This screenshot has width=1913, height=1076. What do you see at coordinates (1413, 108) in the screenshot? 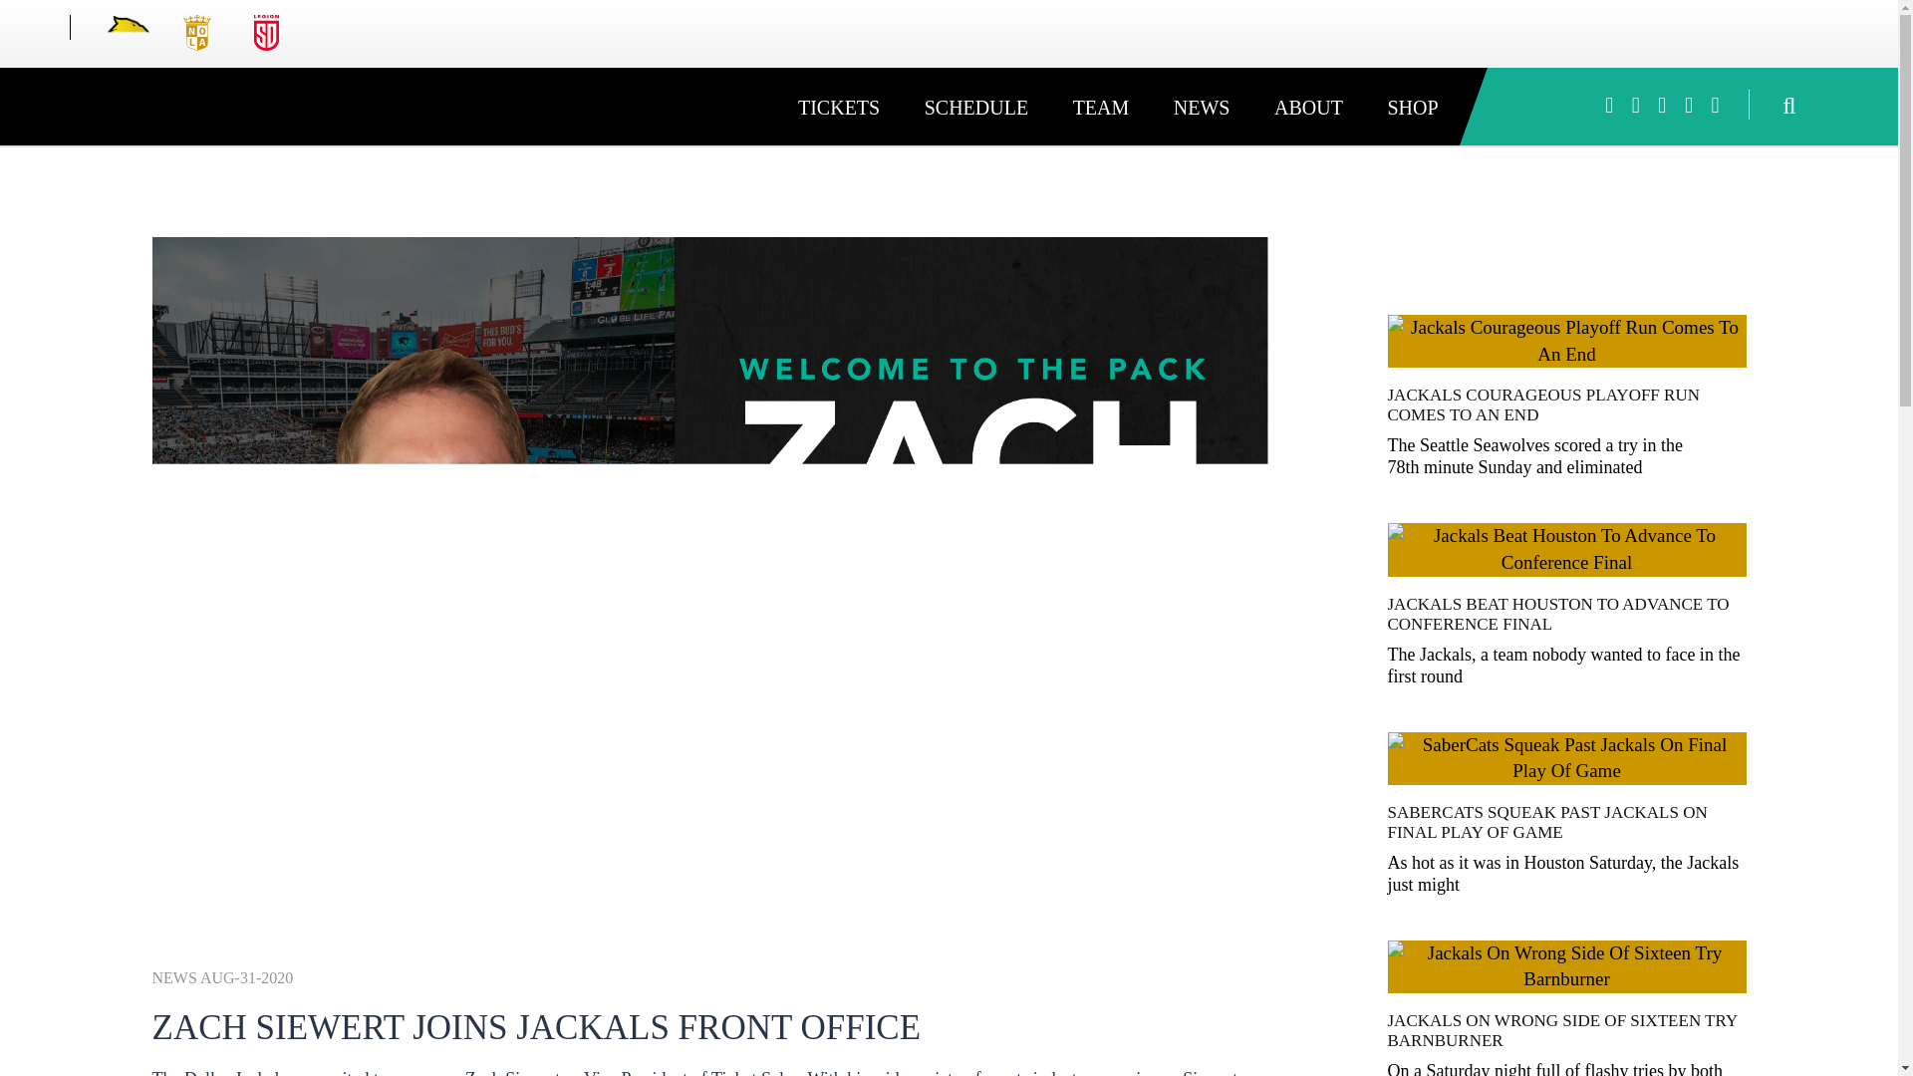
I see `SHOP` at bounding box center [1413, 108].